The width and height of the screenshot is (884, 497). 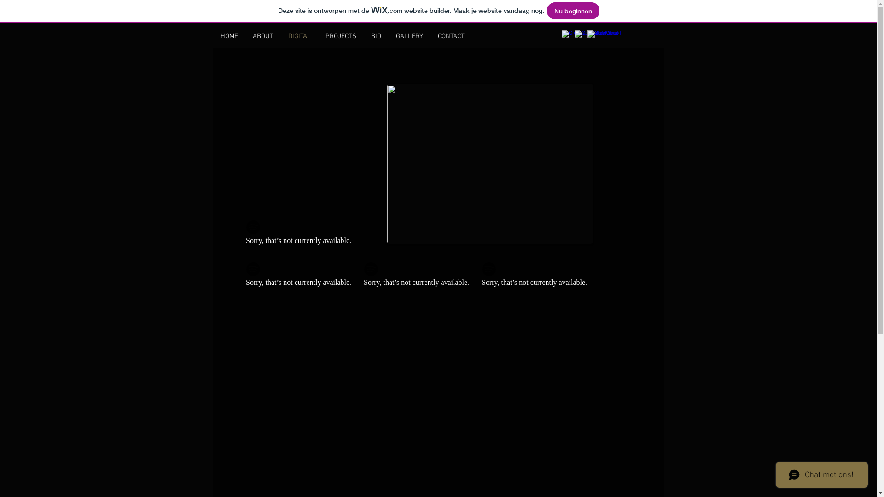 I want to click on CONTACT, so click(x=451, y=37).